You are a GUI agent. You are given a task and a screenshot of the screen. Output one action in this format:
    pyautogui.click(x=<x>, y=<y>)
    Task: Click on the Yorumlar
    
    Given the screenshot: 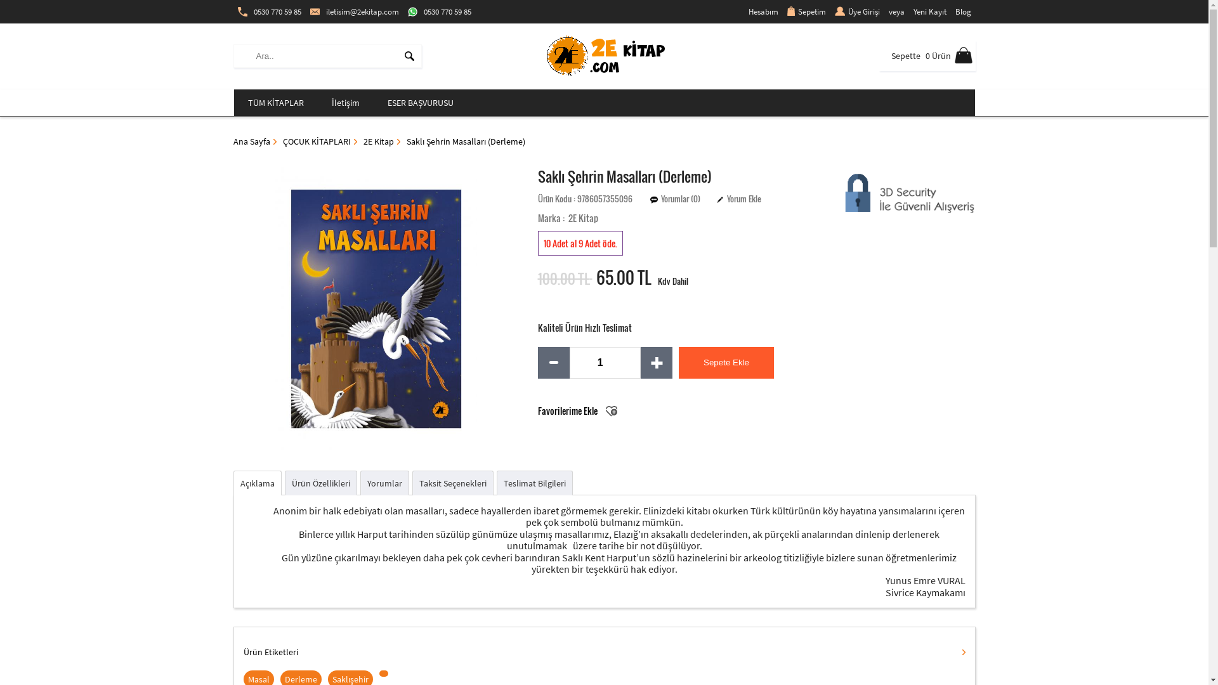 What is the action you would take?
    pyautogui.click(x=384, y=483)
    